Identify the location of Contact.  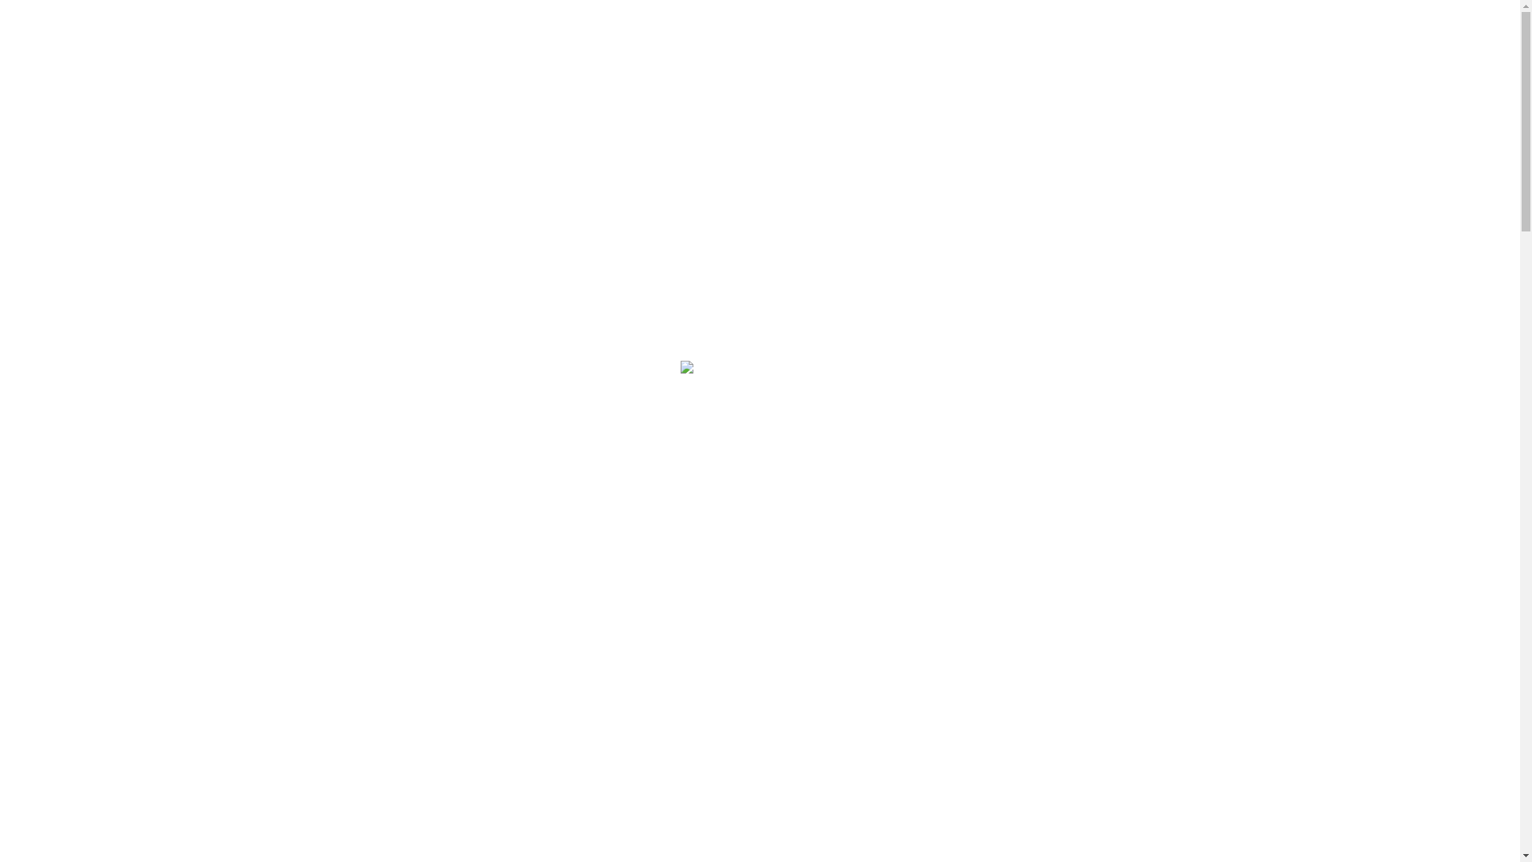
(1028, 44).